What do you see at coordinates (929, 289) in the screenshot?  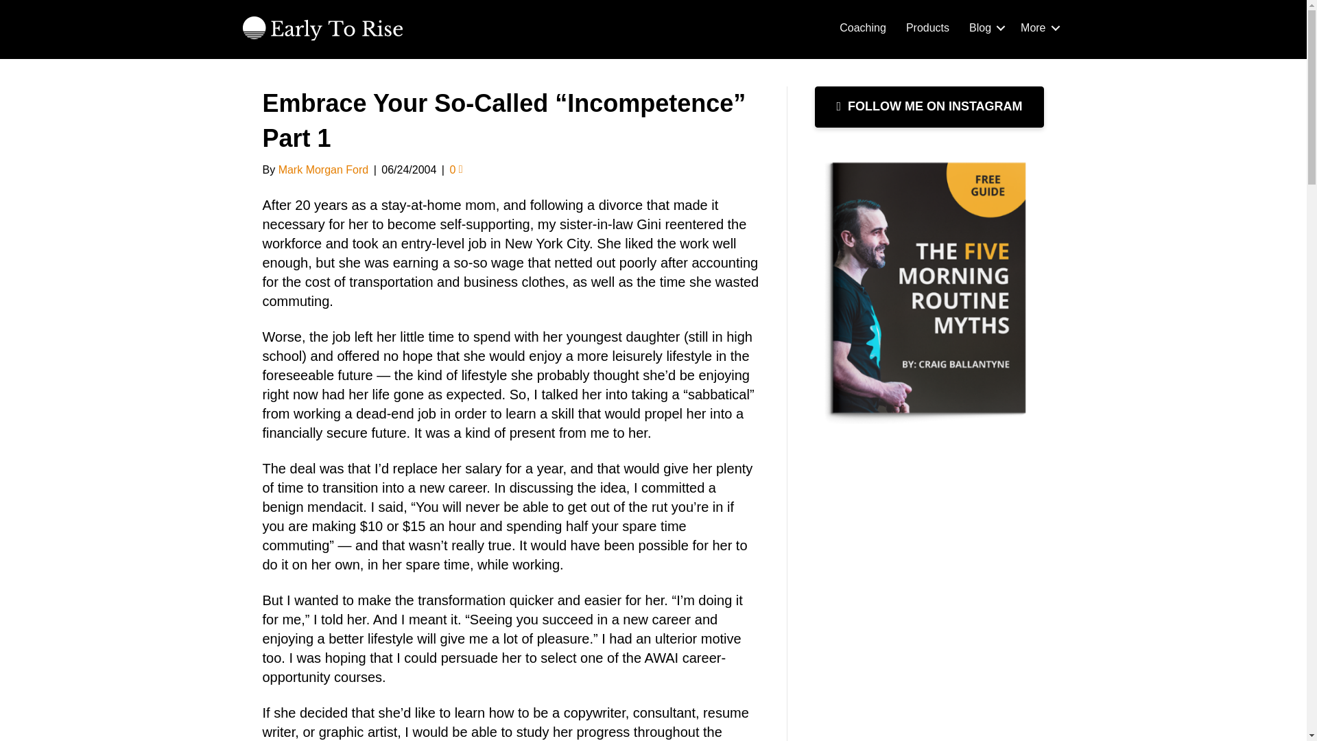 I see `Time ownership blueprint` at bounding box center [929, 289].